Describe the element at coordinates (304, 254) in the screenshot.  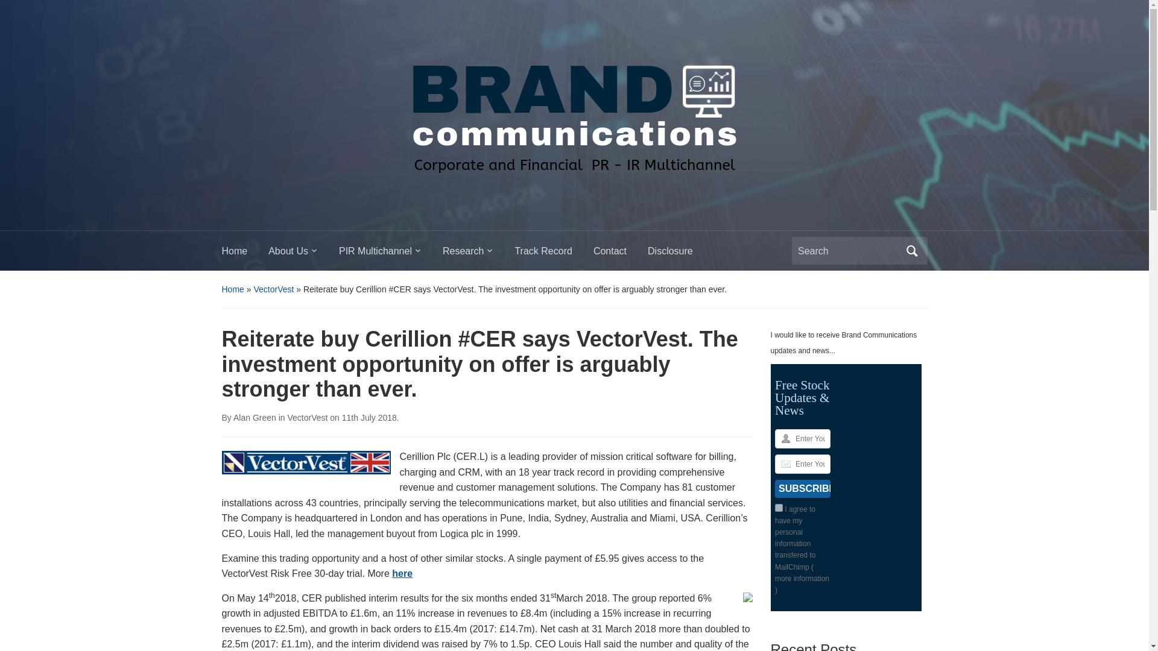
I see `About Us` at that location.